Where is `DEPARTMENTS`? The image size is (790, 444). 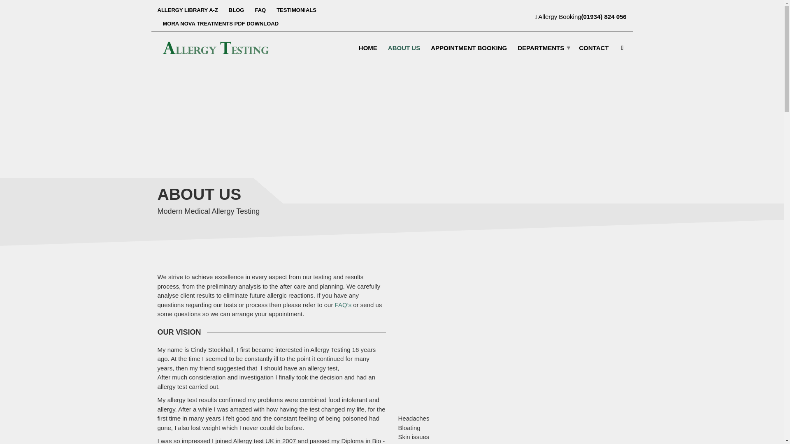
DEPARTMENTS is located at coordinates (542, 47).